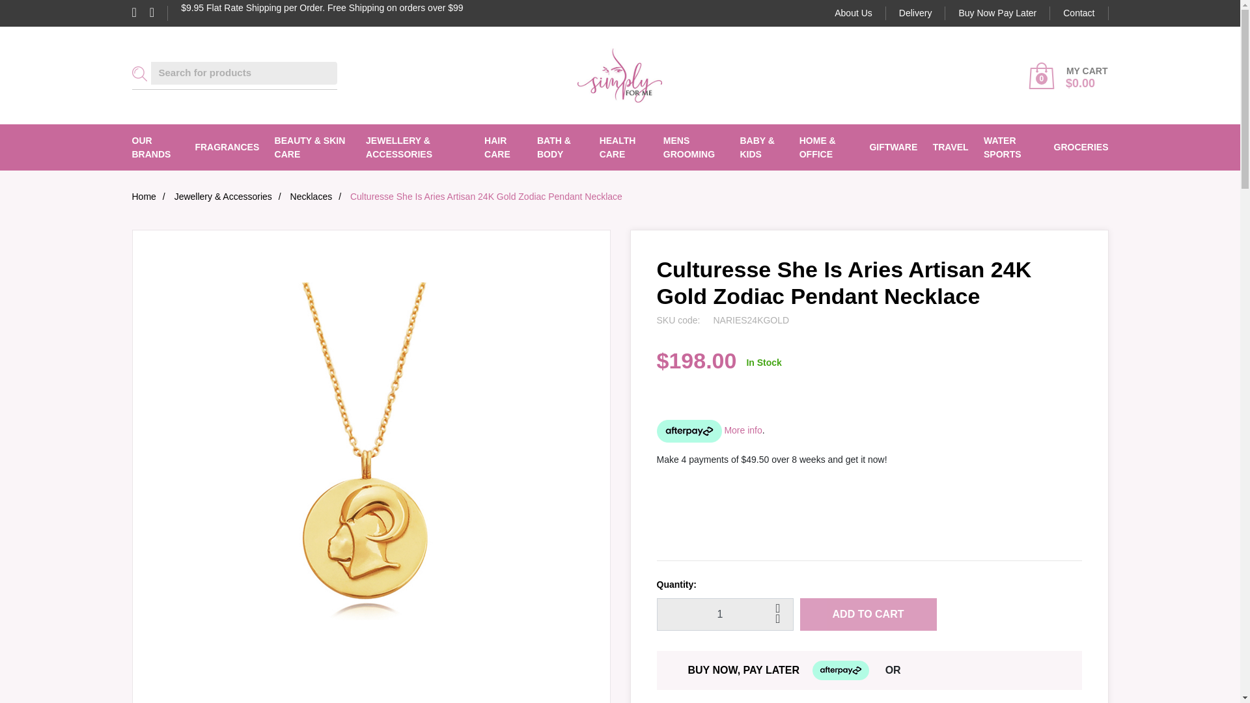  Describe the element at coordinates (159, 13) in the screenshot. I see `Simply for Me on Instagram` at that location.